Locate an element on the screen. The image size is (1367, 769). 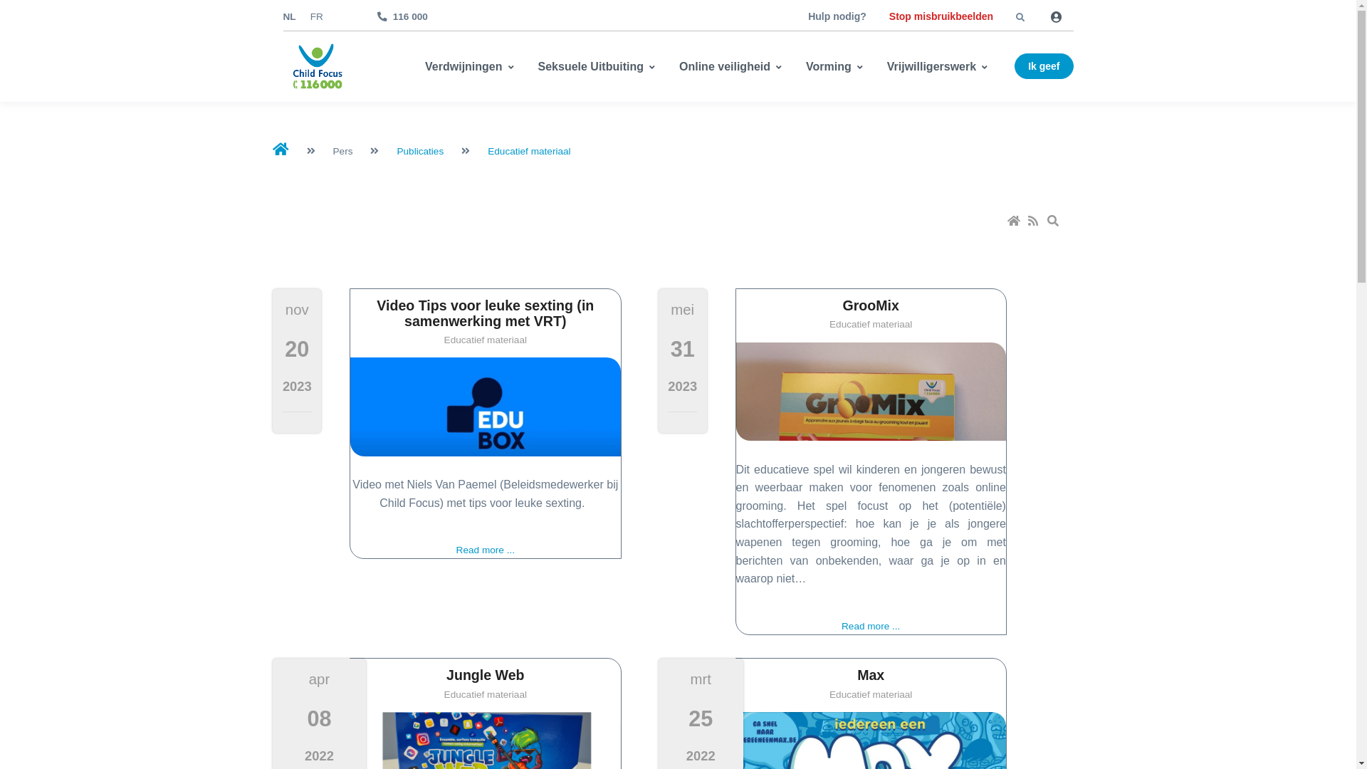
Online veiligheid is located at coordinates (734, 67).